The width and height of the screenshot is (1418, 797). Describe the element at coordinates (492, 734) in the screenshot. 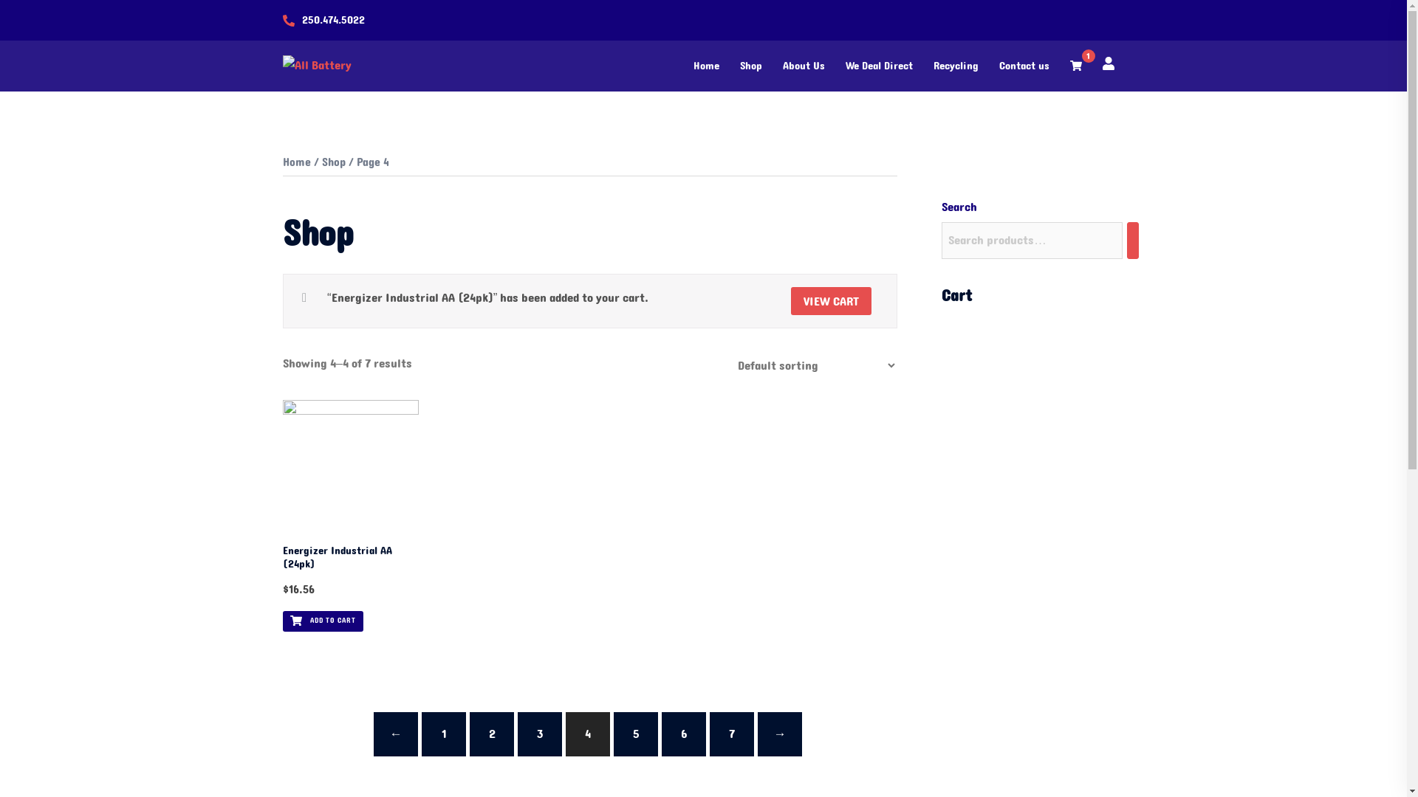

I see `2` at that location.